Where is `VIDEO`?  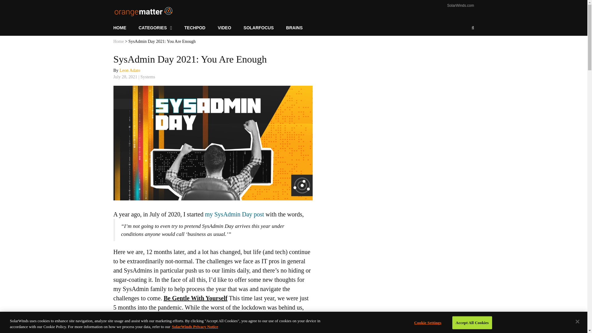 VIDEO is located at coordinates (224, 28).